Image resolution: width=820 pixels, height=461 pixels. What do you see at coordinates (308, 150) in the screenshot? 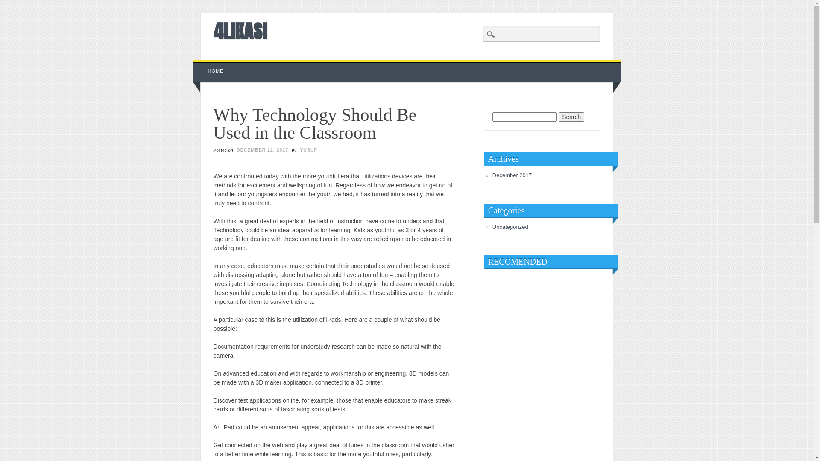
I see `YUSUF` at bounding box center [308, 150].